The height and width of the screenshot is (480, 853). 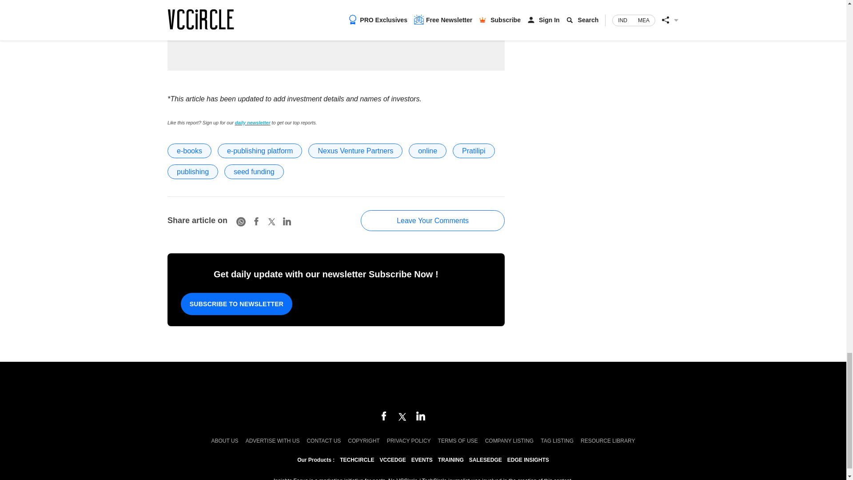 What do you see at coordinates (193, 172) in the screenshot?
I see `publishing` at bounding box center [193, 172].